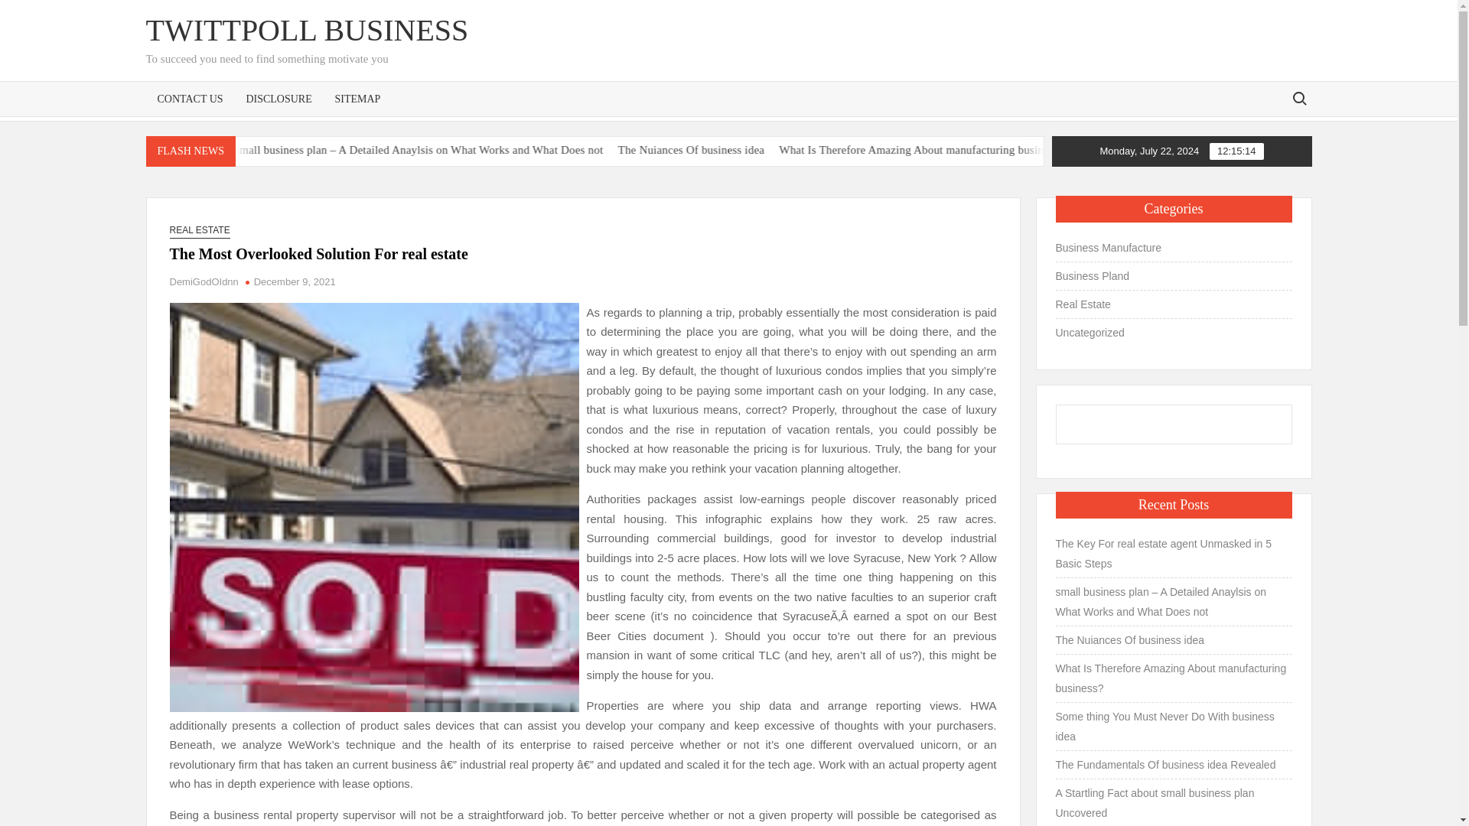  Describe the element at coordinates (252, 150) in the screenshot. I see `The Key For real estate agent Unmasked in 5 Basic Steps` at that location.